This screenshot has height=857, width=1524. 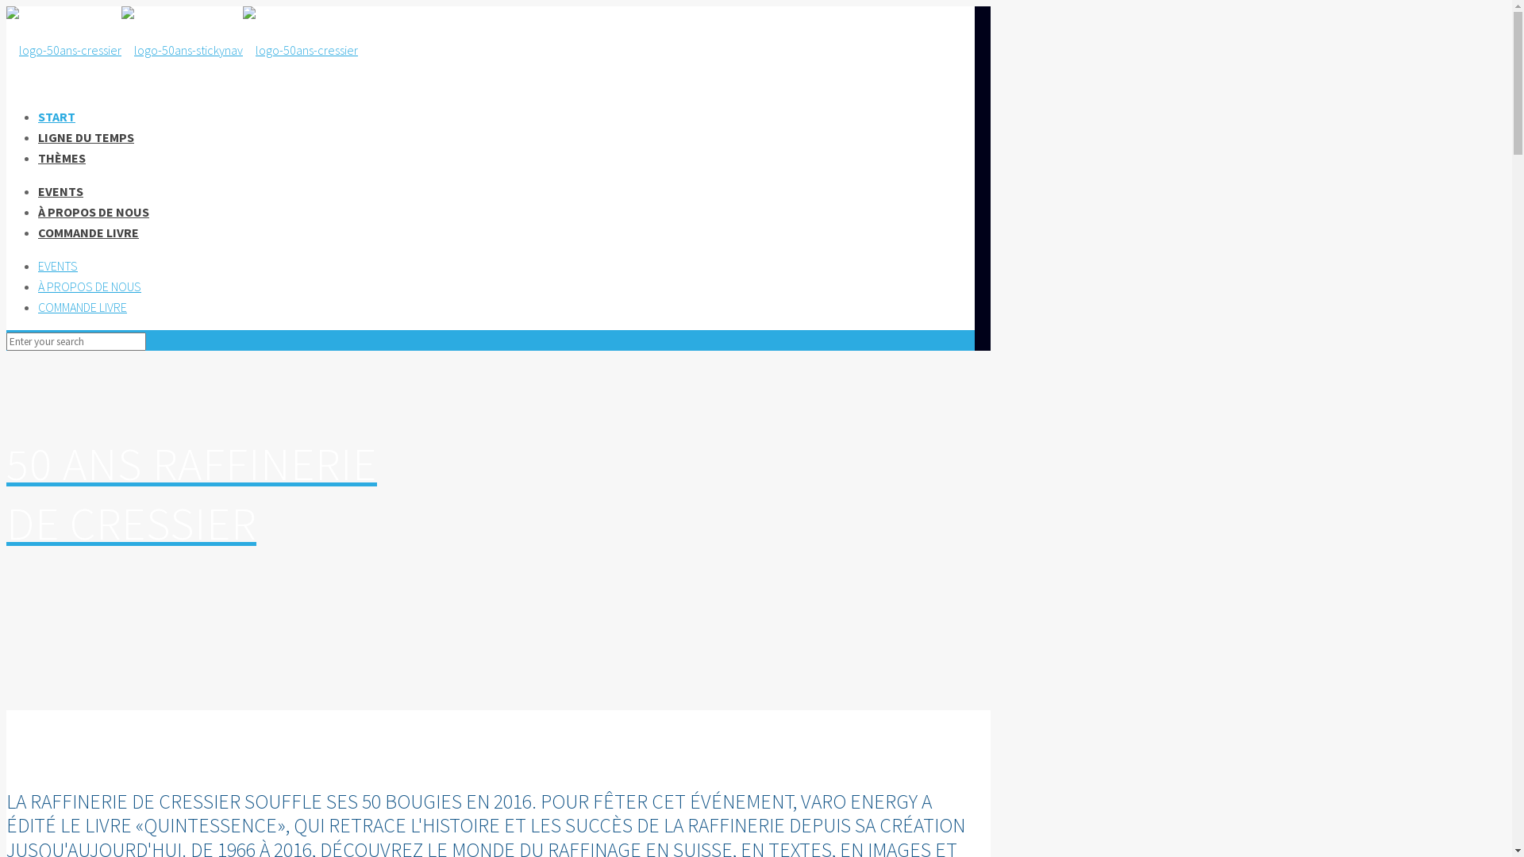 What do you see at coordinates (183, 50) in the screenshot?
I see `50 Ans Raffinerie Cressier` at bounding box center [183, 50].